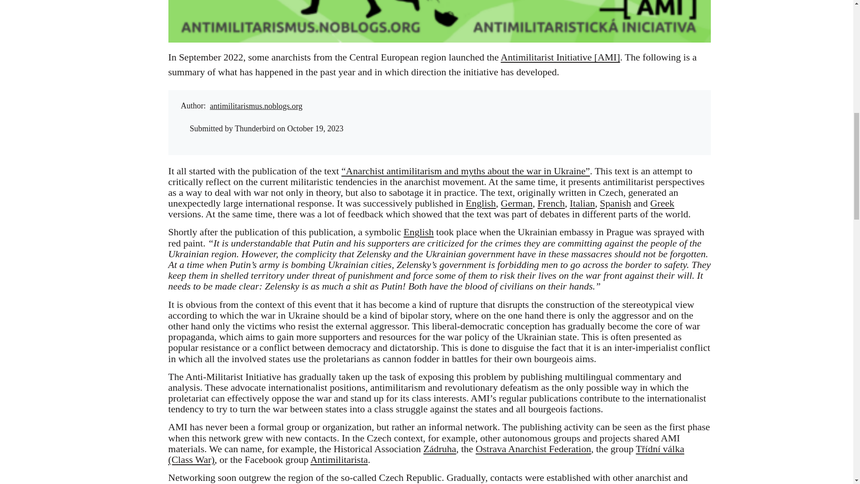  Describe the element at coordinates (481, 203) in the screenshot. I see `English` at that location.